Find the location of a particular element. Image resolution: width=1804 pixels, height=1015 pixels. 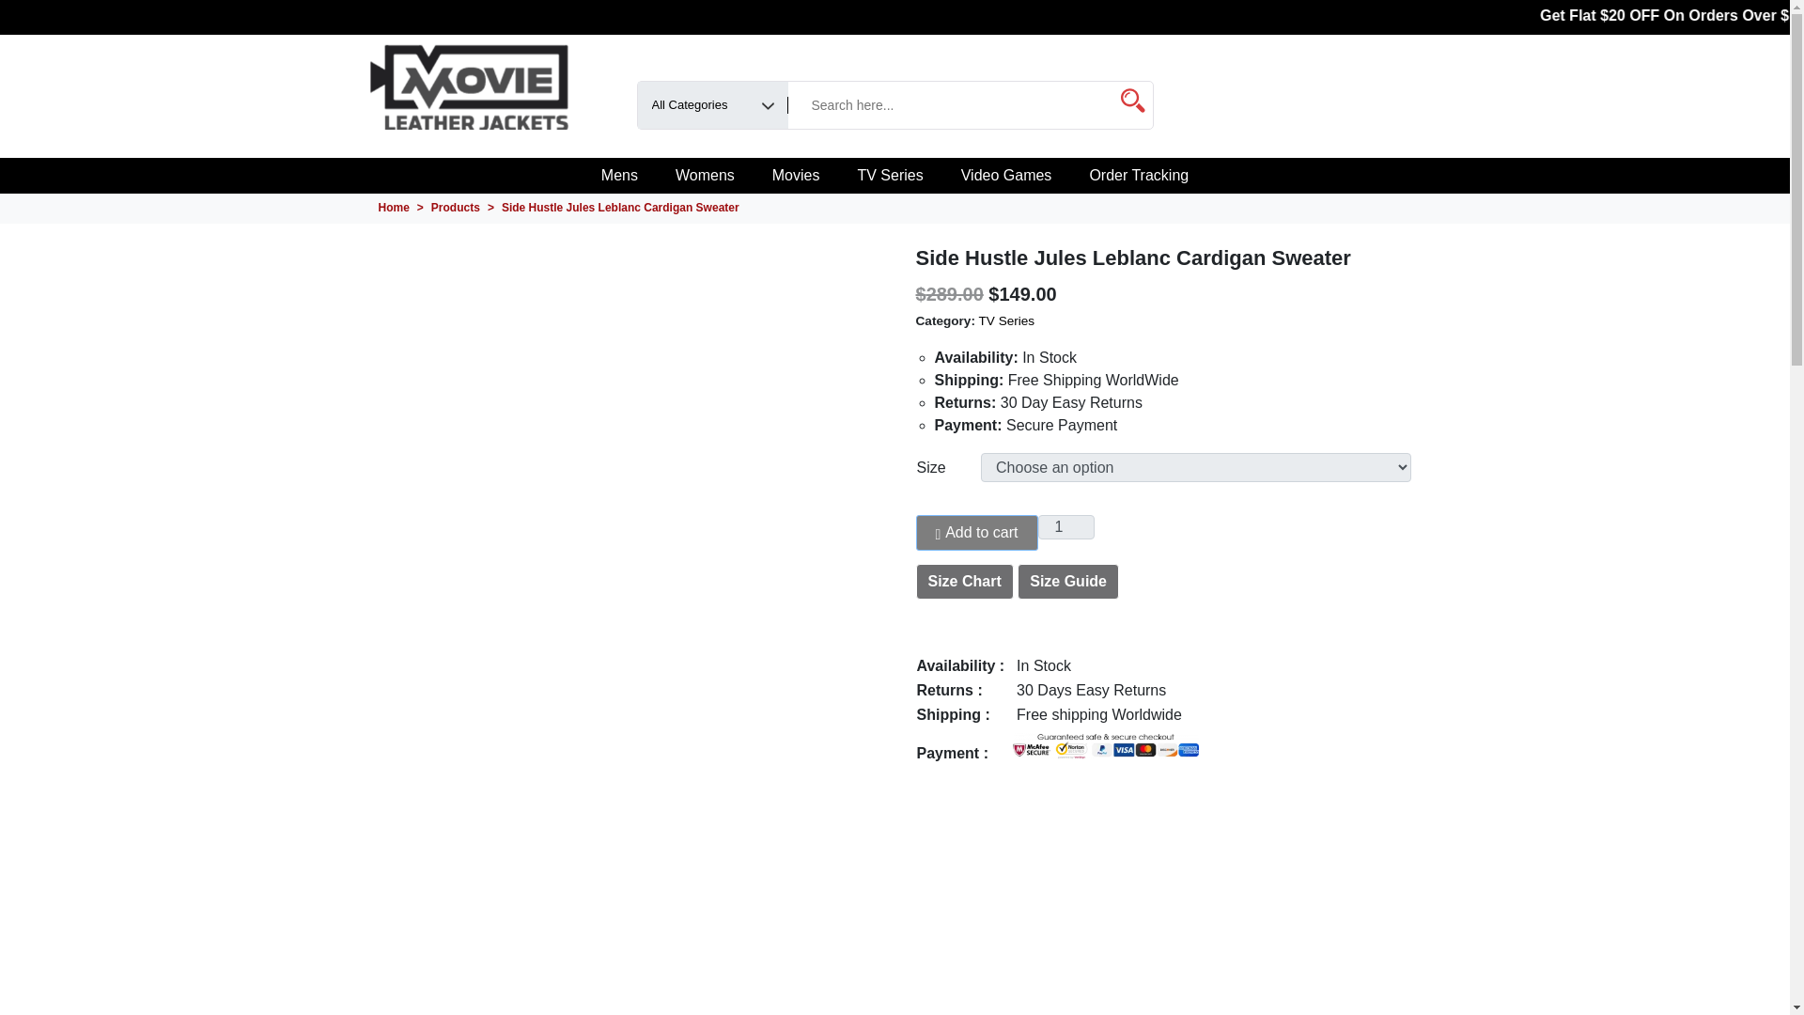

Order Tracking is located at coordinates (1138, 176).